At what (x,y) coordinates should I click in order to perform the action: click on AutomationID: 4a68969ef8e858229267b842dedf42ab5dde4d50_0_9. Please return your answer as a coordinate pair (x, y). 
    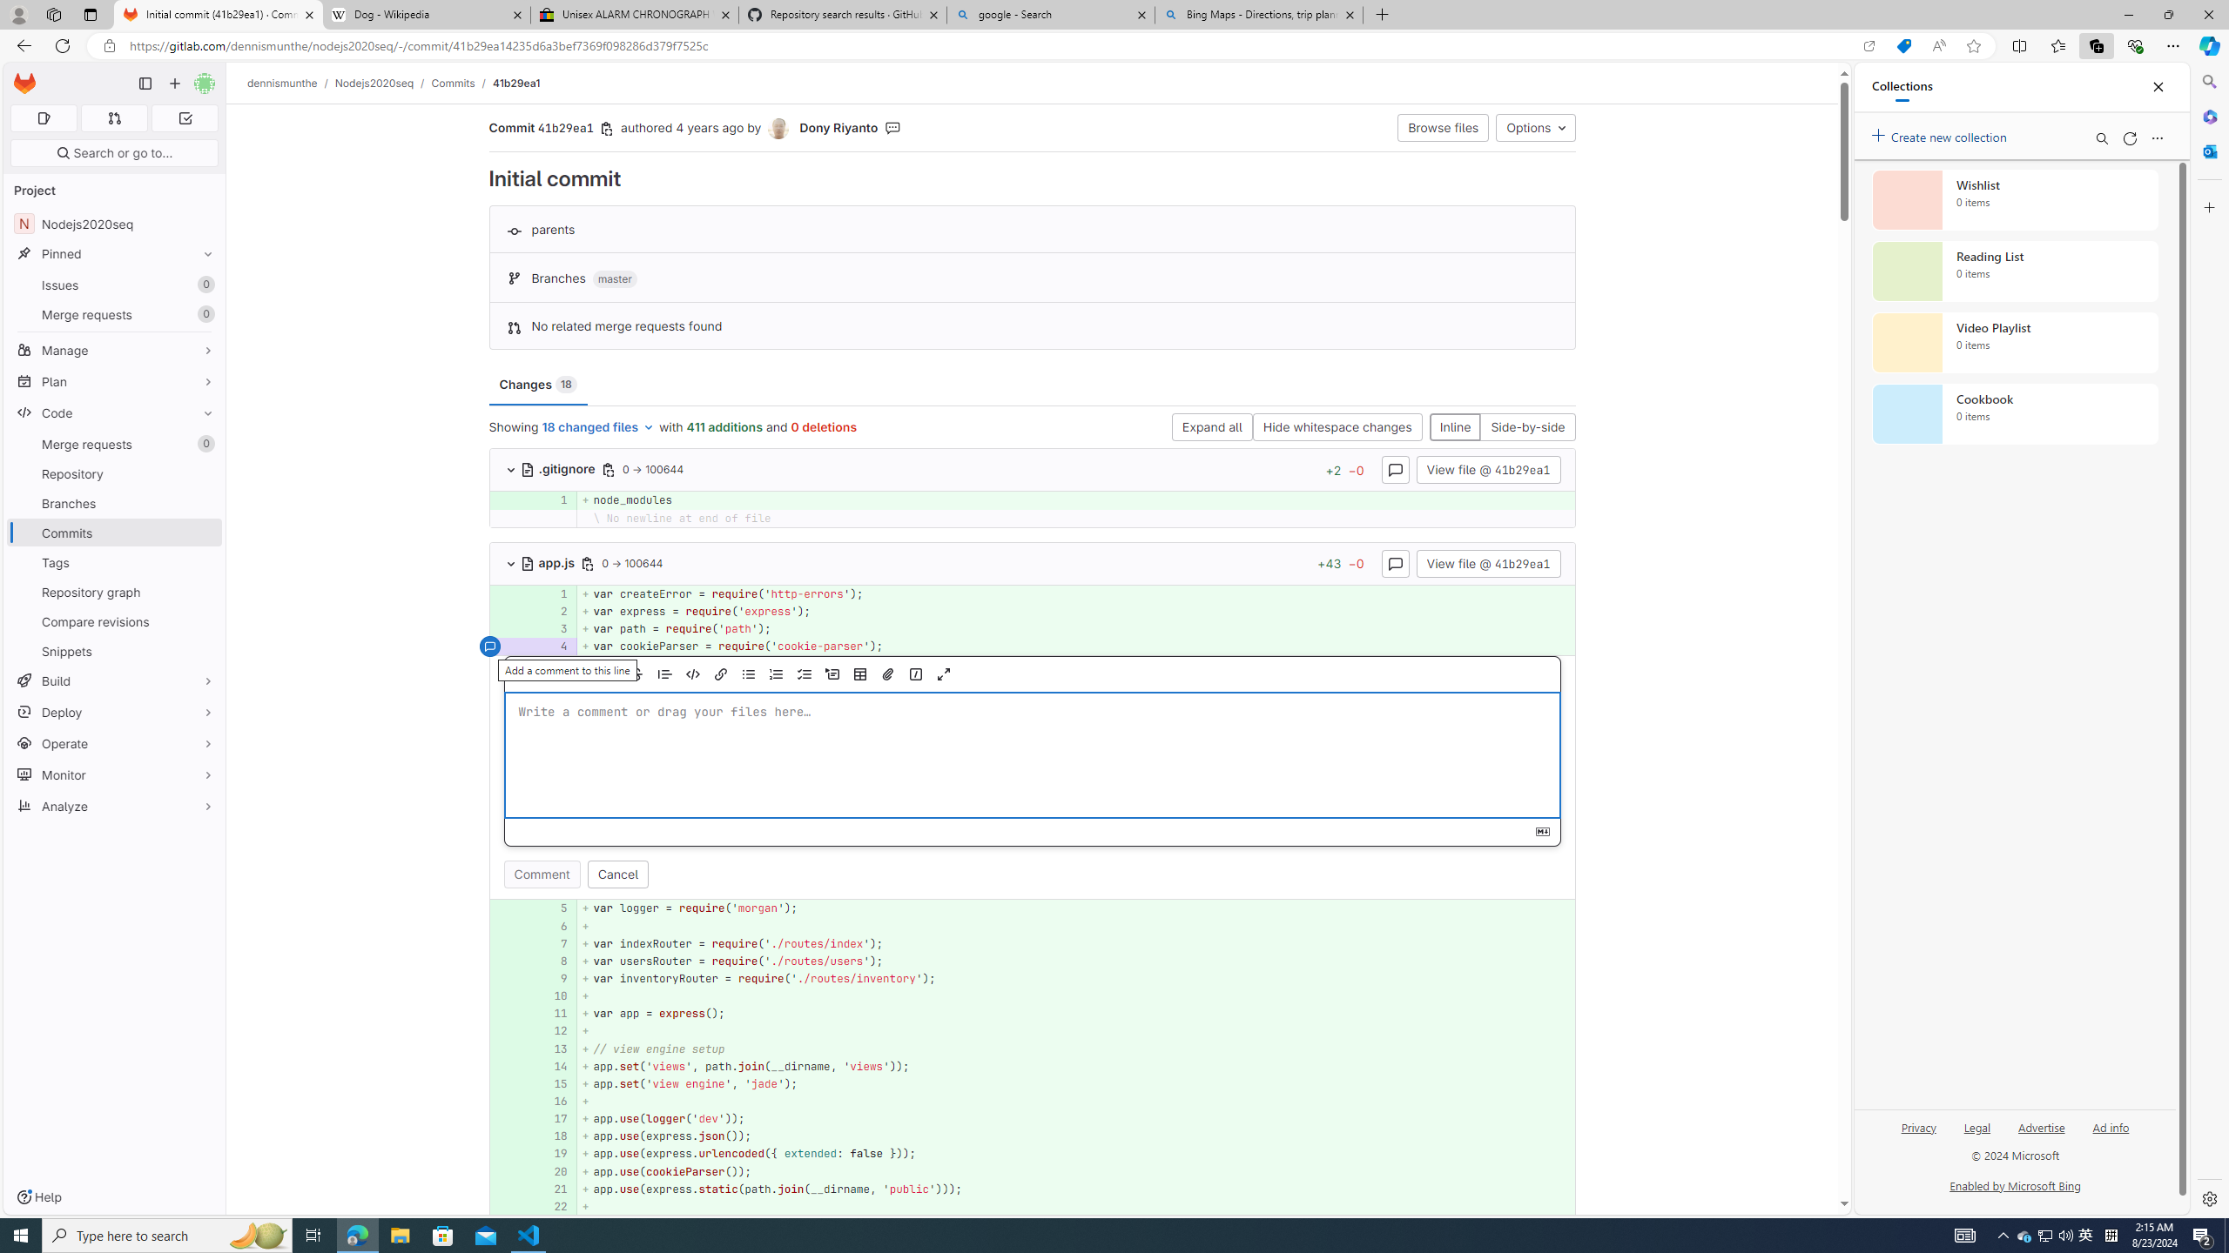
    Looking at the image, I should click on (1033, 979).